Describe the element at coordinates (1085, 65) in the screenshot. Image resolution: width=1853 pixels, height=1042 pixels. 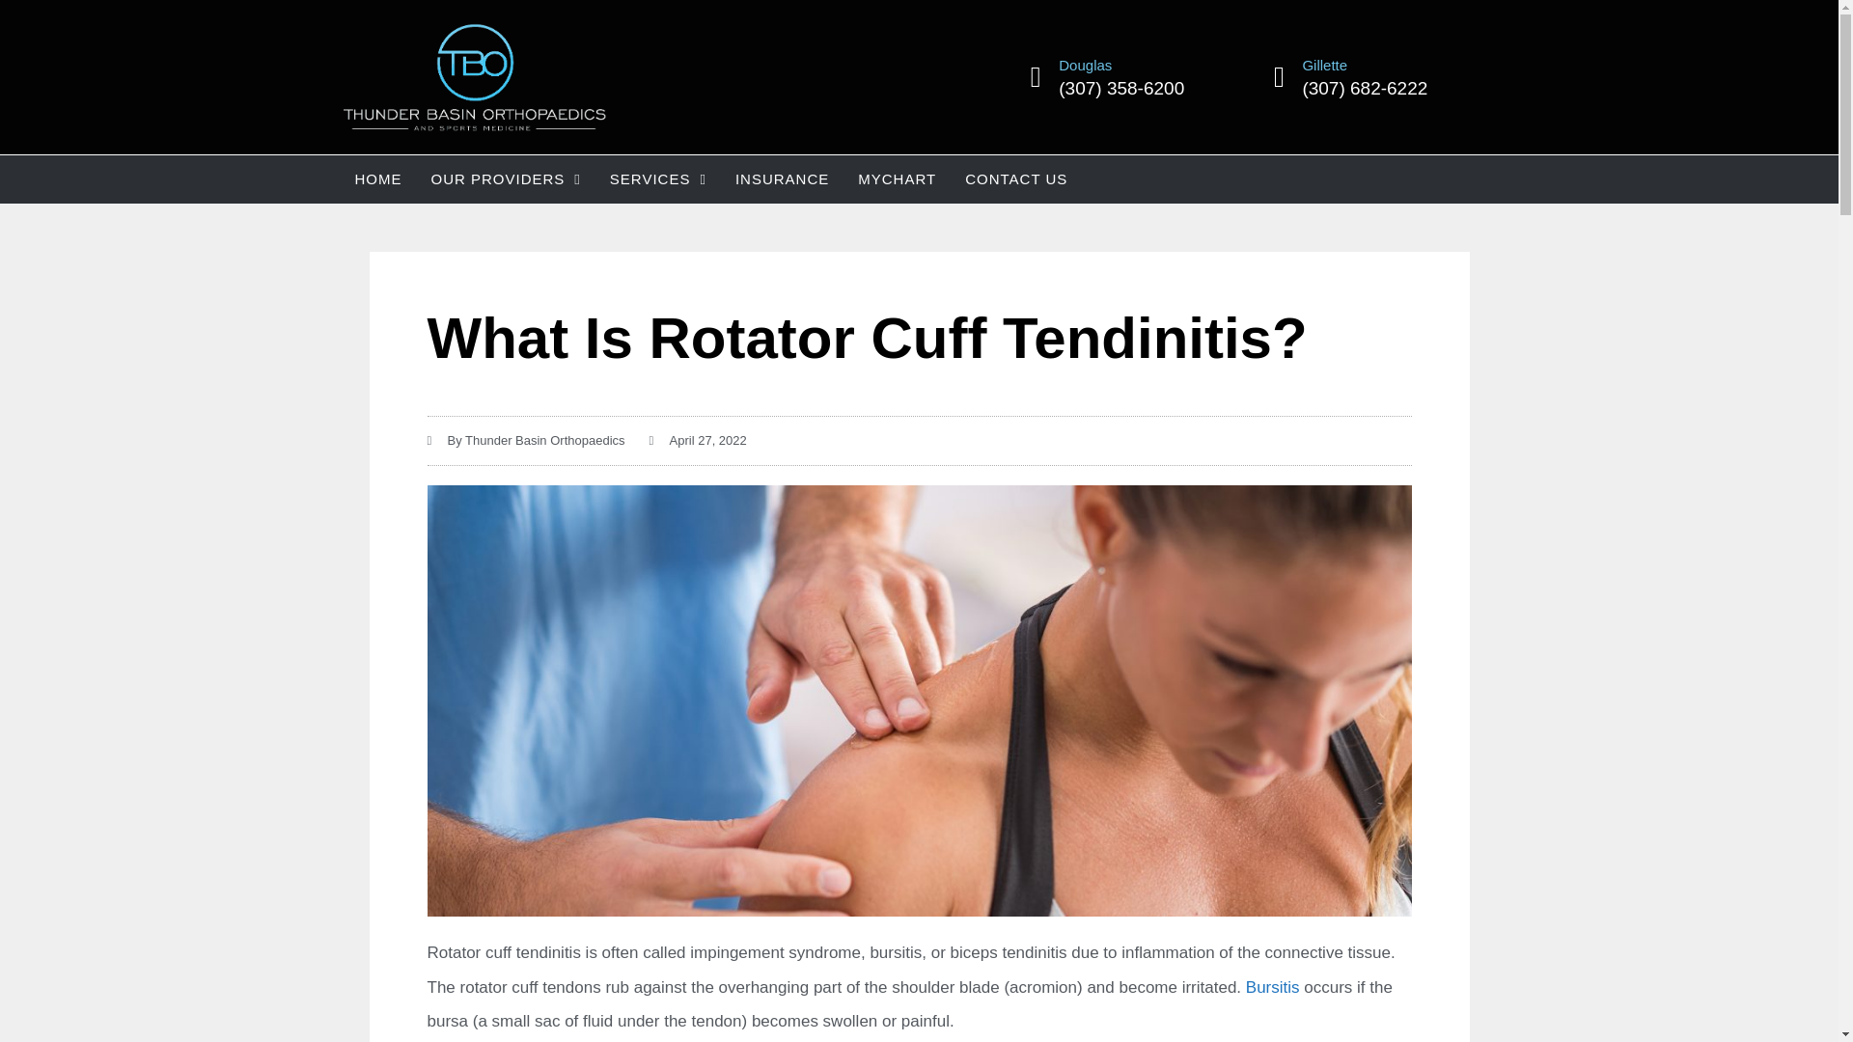
I see `Douglas` at that location.